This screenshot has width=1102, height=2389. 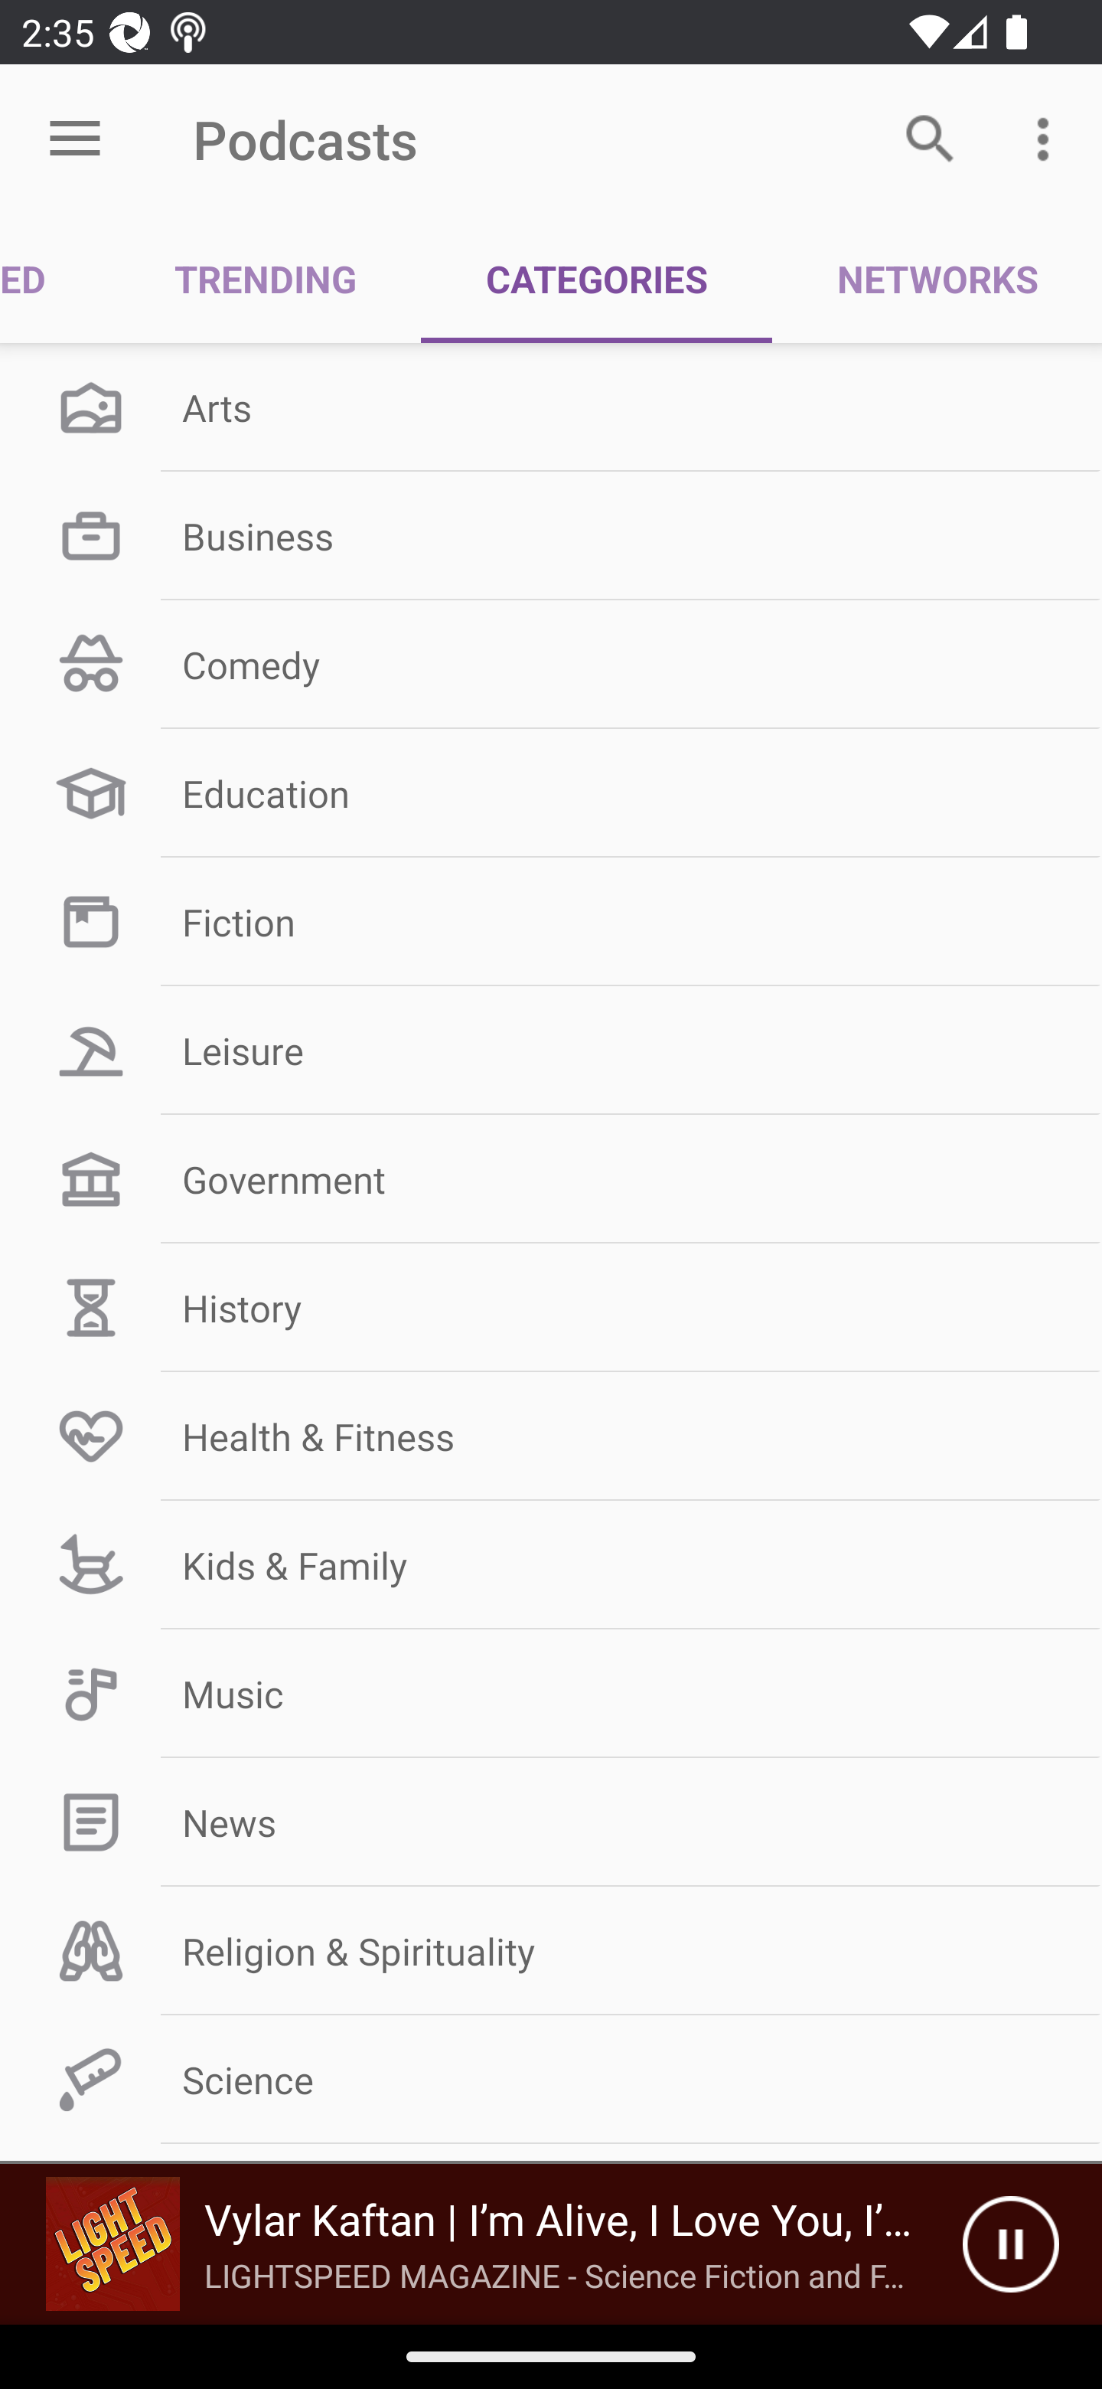 What do you see at coordinates (937, 279) in the screenshot?
I see `NETWORKS` at bounding box center [937, 279].